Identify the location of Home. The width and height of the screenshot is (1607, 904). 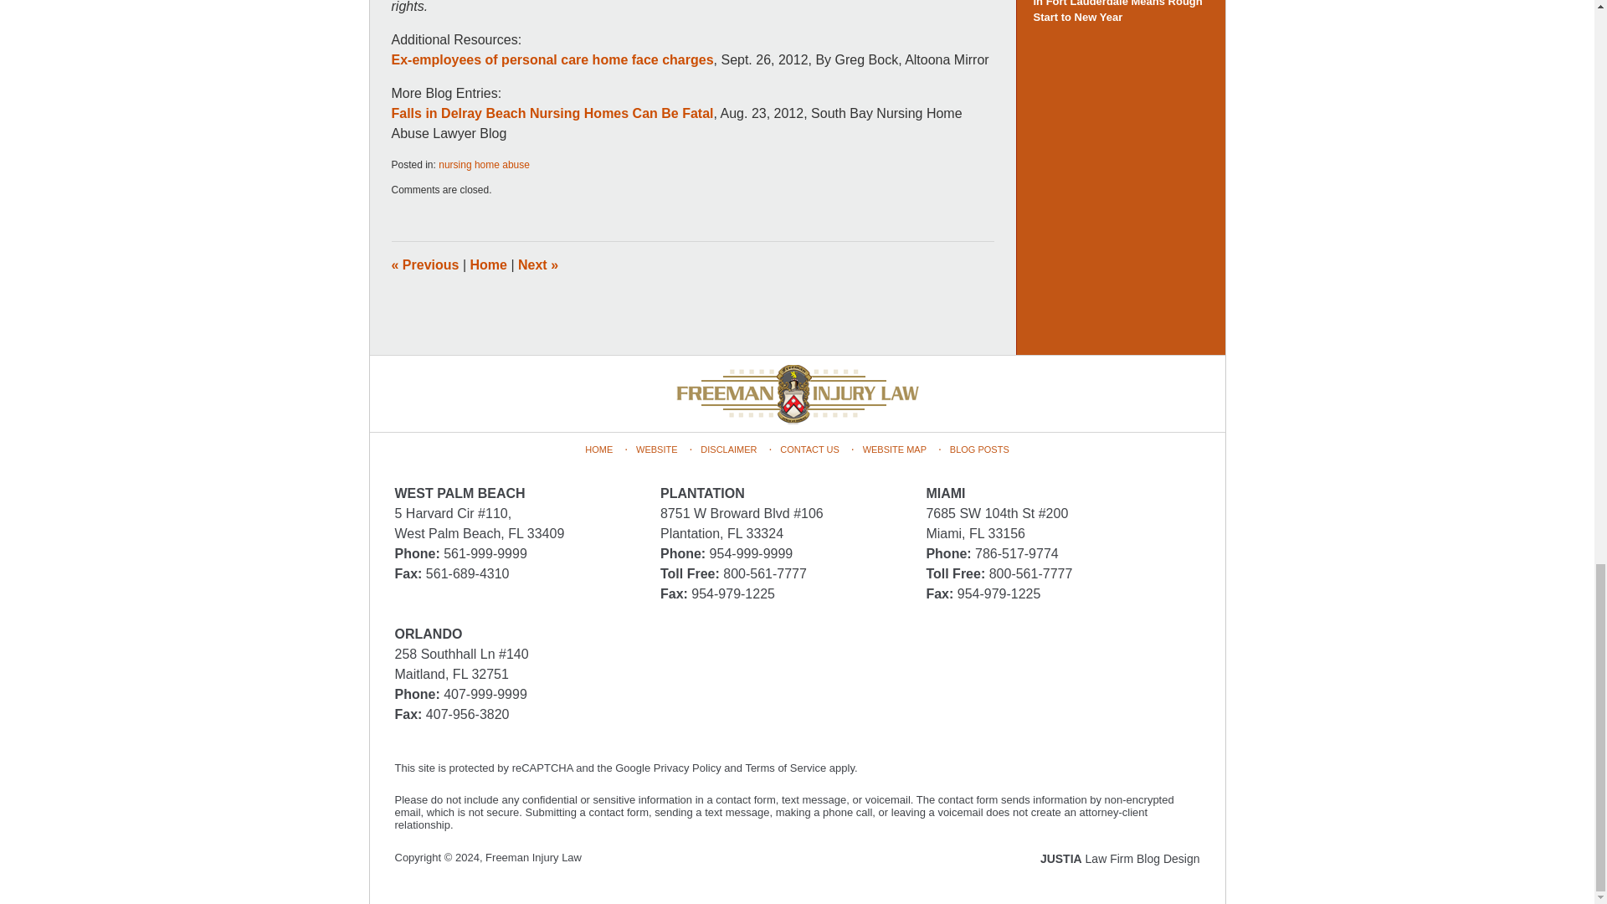
(489, 265).